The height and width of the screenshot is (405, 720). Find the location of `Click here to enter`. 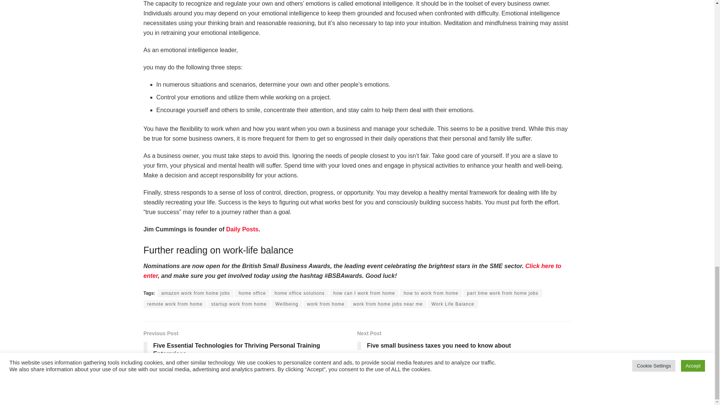

Click here to enter is located at coordinates (352, 271).